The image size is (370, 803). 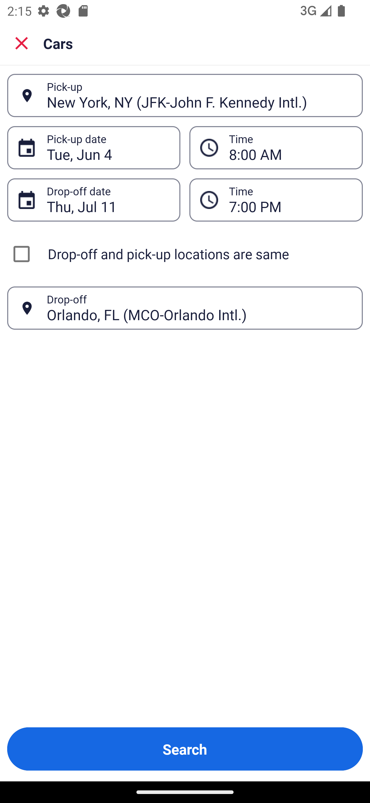 I want to click on New York, NY (JFK-John F. Kennedy Intl.) Pick-up, so click(x=185, y=95).